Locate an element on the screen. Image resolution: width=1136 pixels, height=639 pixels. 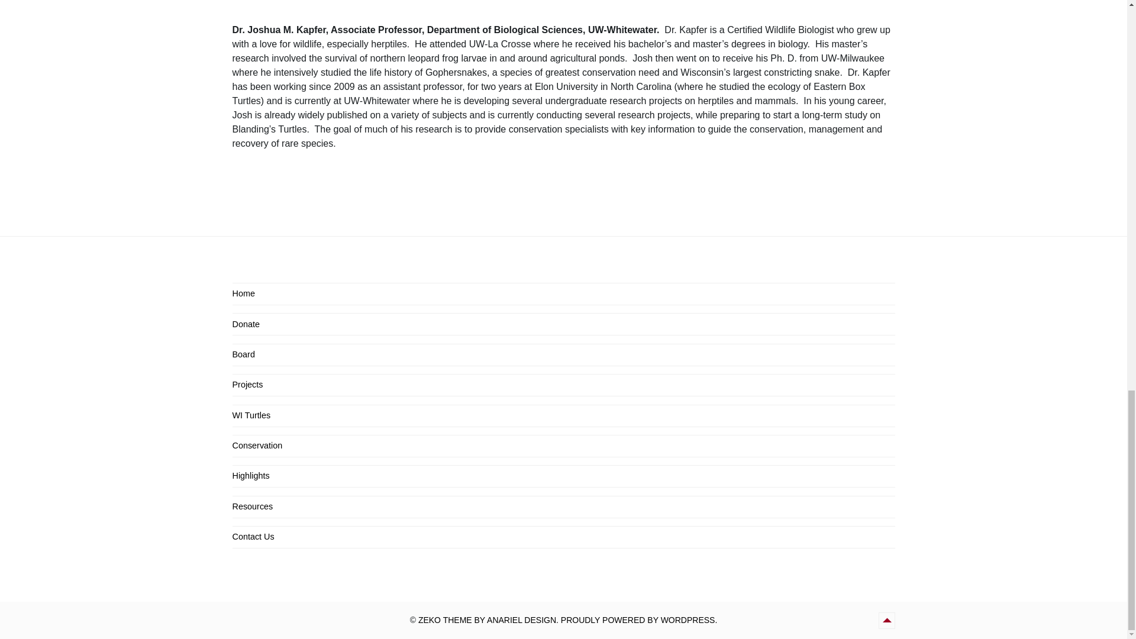
Home is located at coordinates (243, 294).